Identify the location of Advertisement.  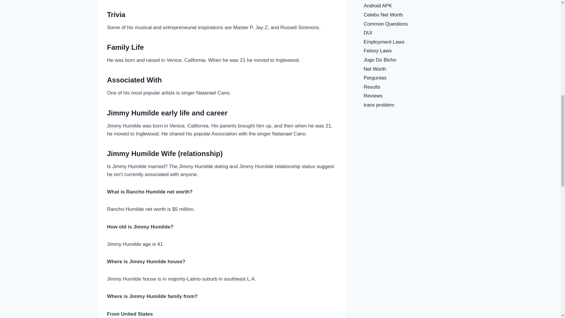
(413, 158).